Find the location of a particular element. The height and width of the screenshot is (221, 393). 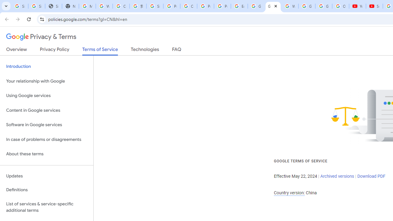

Welcome to My Activity is located at coordinates (290, 6).